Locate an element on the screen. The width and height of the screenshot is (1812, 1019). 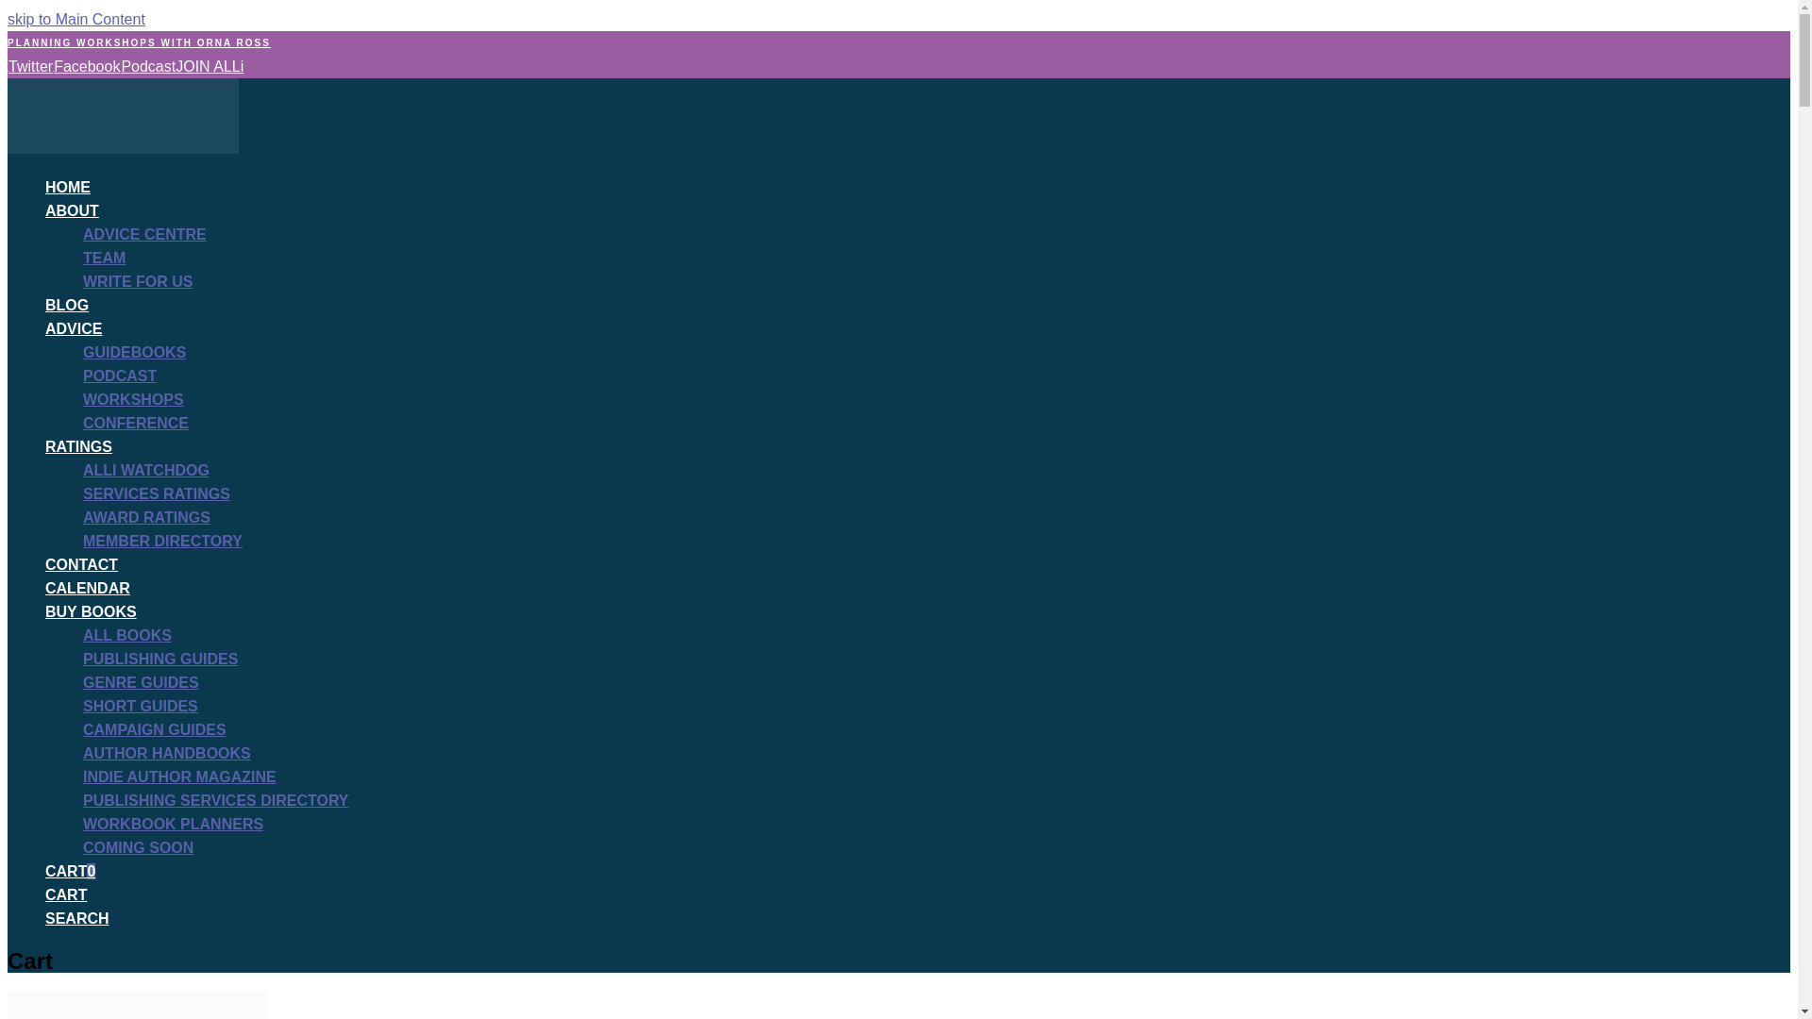
CONTACT is located at coordinates (81, 564).